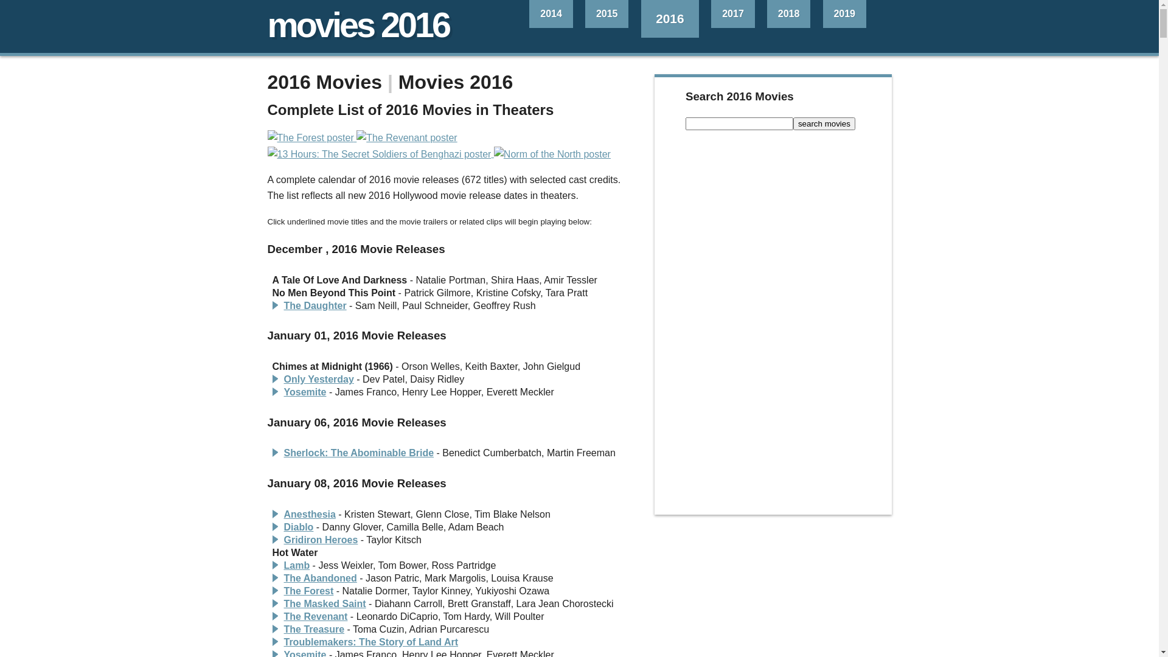 The image size is (1168, 657). Describe the element at coordinates (607, 14) in the screenshot. I see `2015` at that location.